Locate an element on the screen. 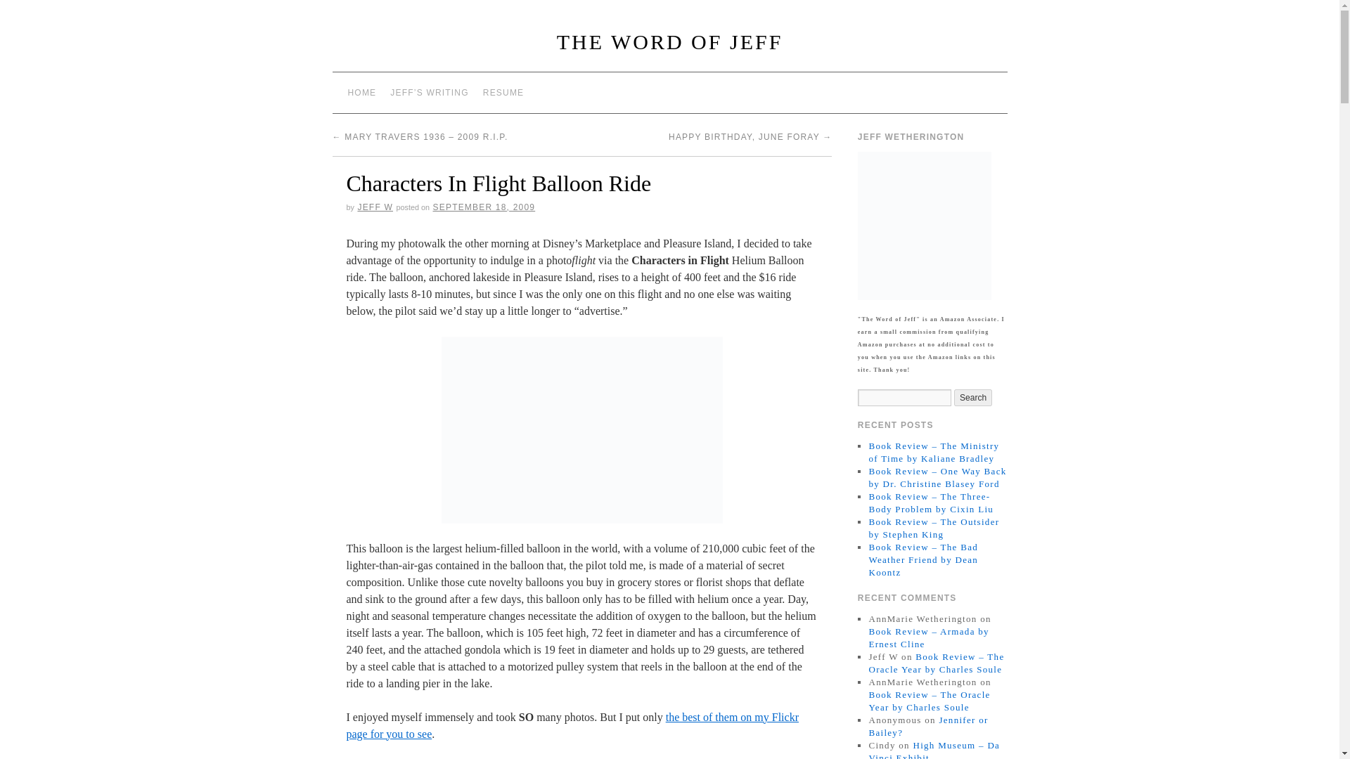  Jennifer or Bailey? is located at coordinates (928, 726).